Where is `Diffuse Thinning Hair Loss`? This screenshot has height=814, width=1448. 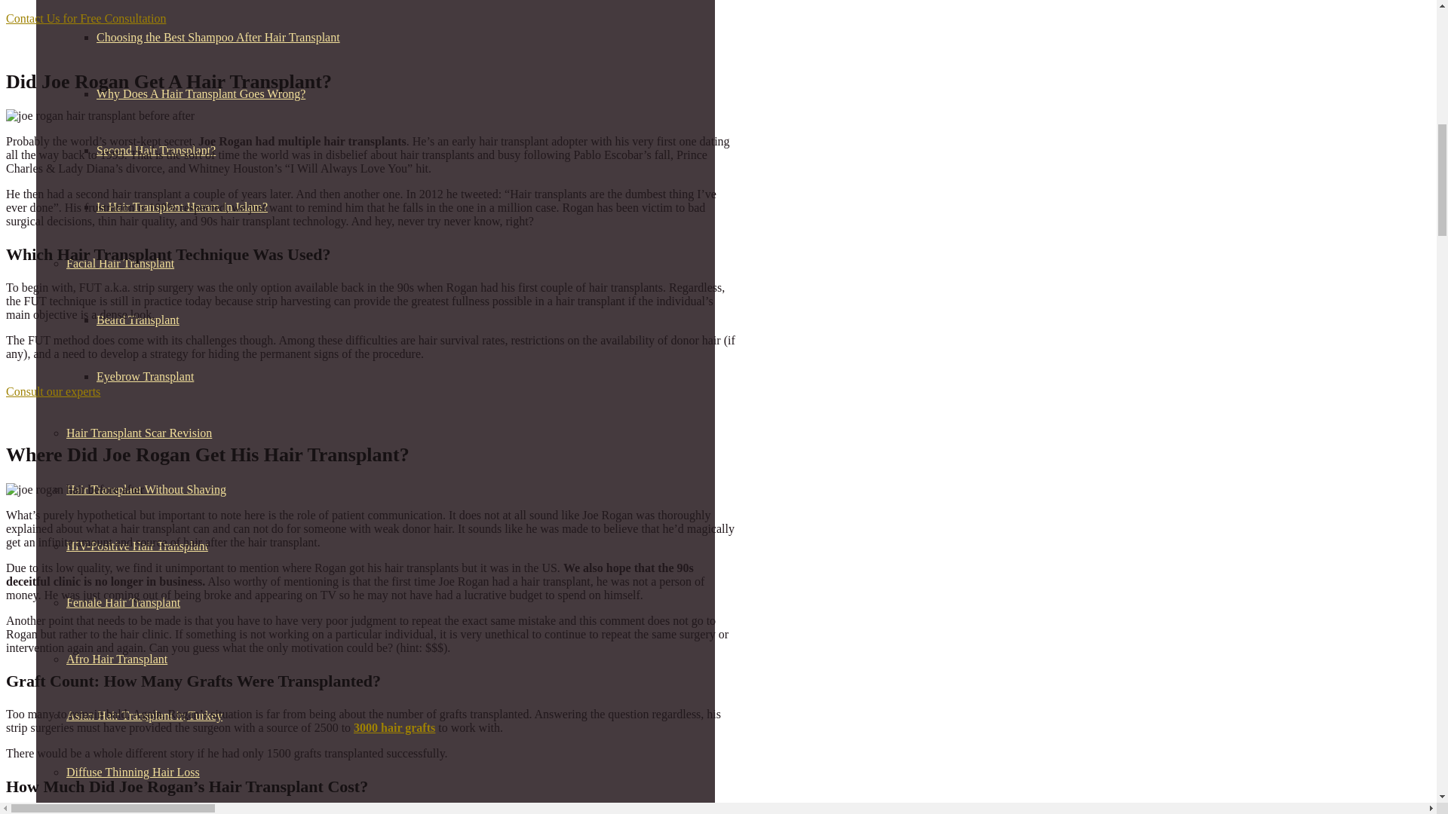 Diffuse Thinning Hair Loss is located at coordinates (133, 772).